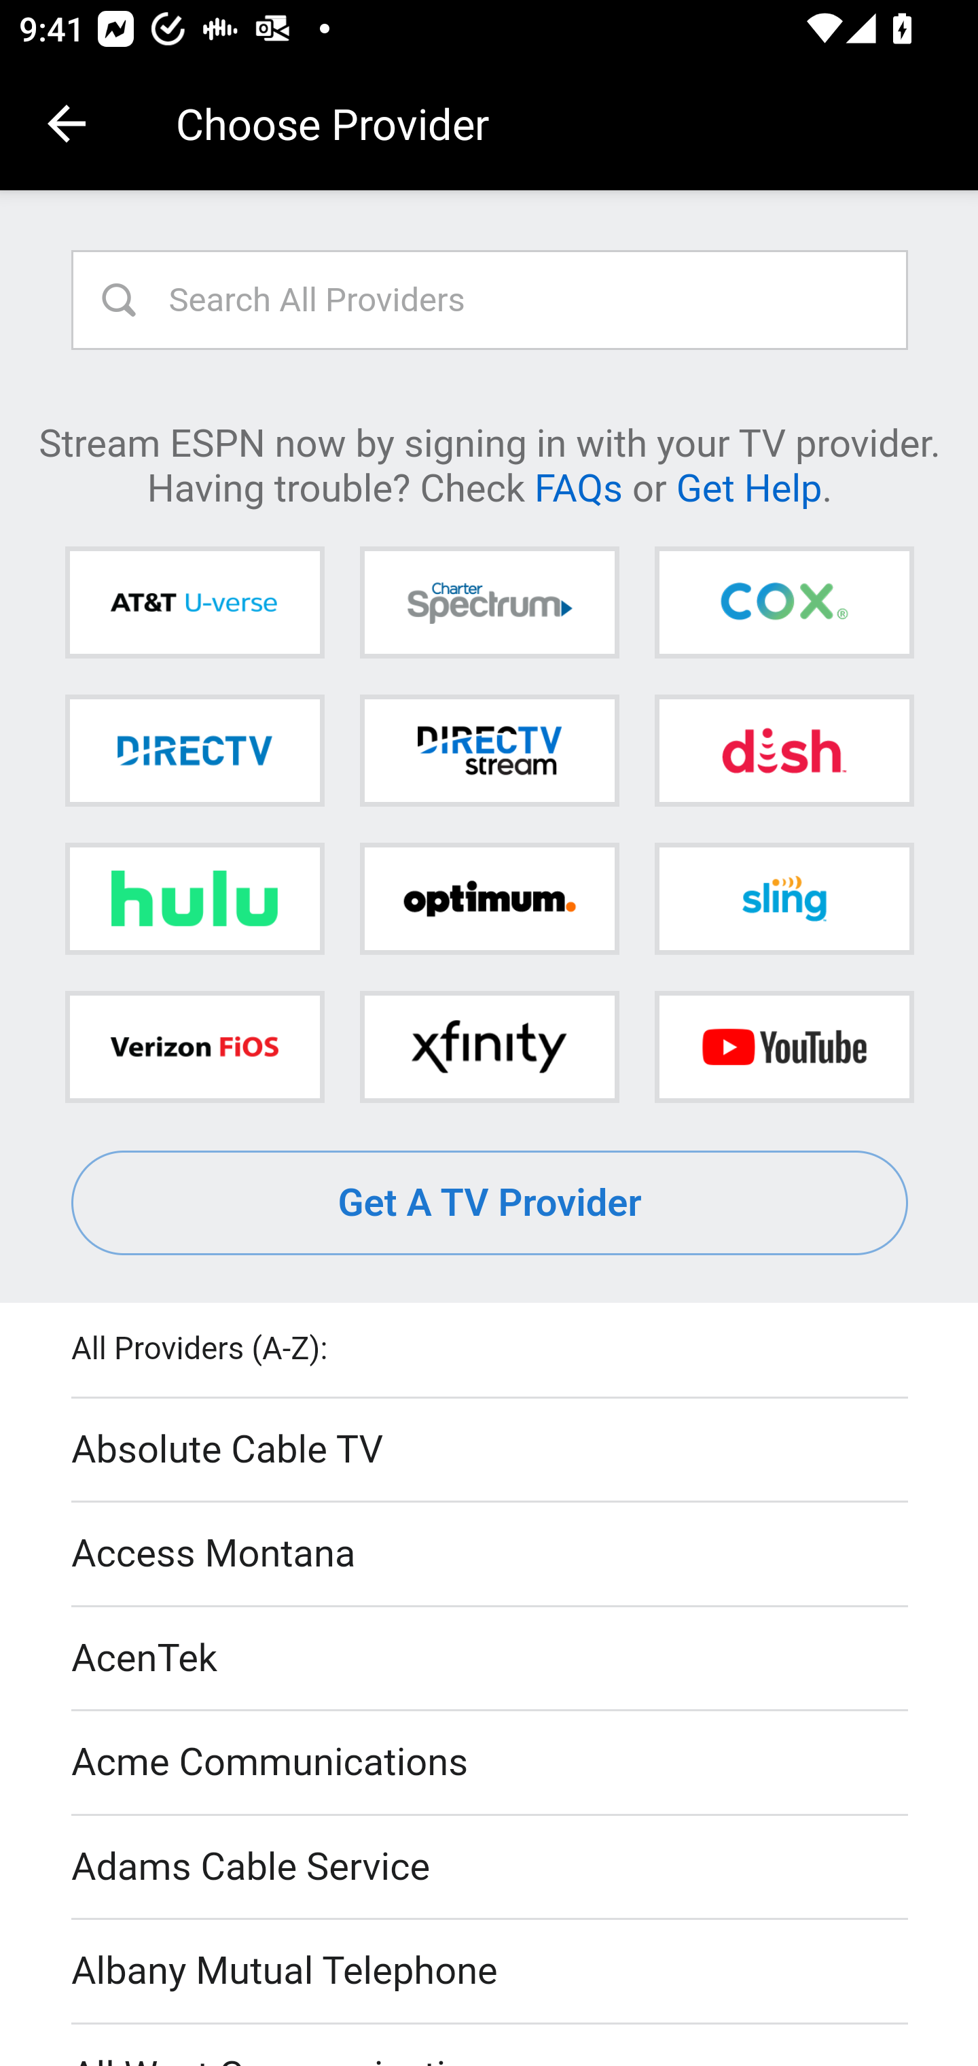 The width and height of the screenshot is (978, 2066). What do you see at coordinates (784, 898) in the screenshot?
I see `Sling TV` at bounding box center [784, 898].